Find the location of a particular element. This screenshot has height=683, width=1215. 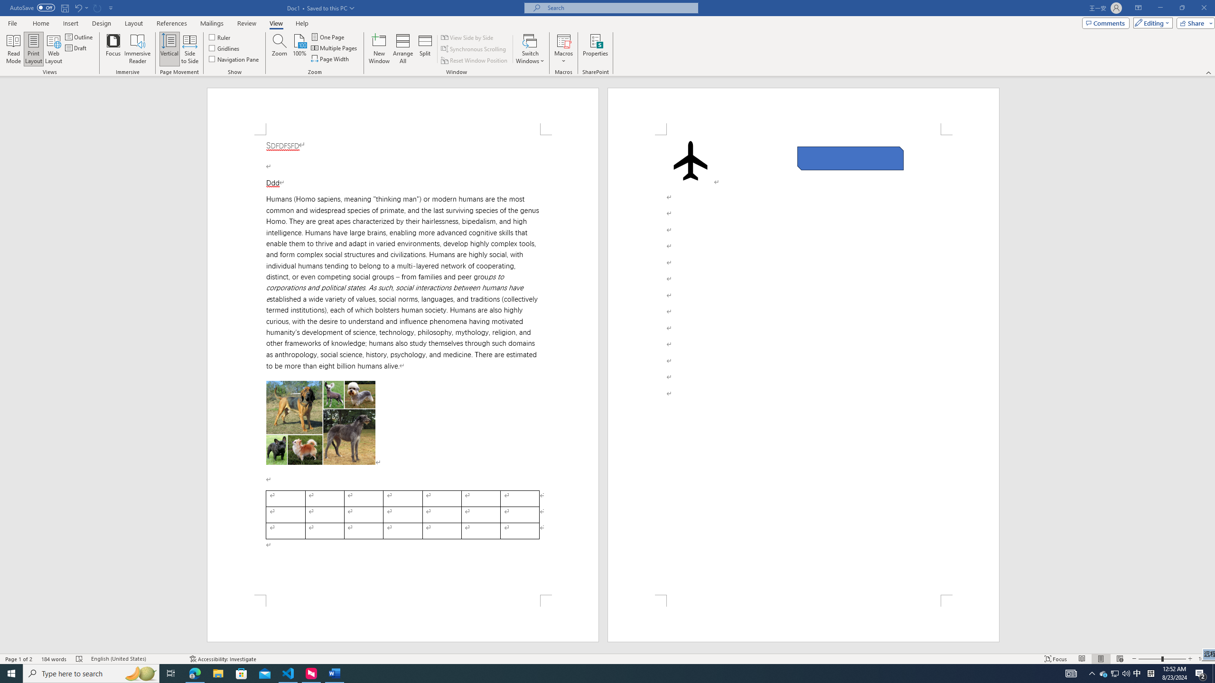

Save is located at coordinates (65, 8).